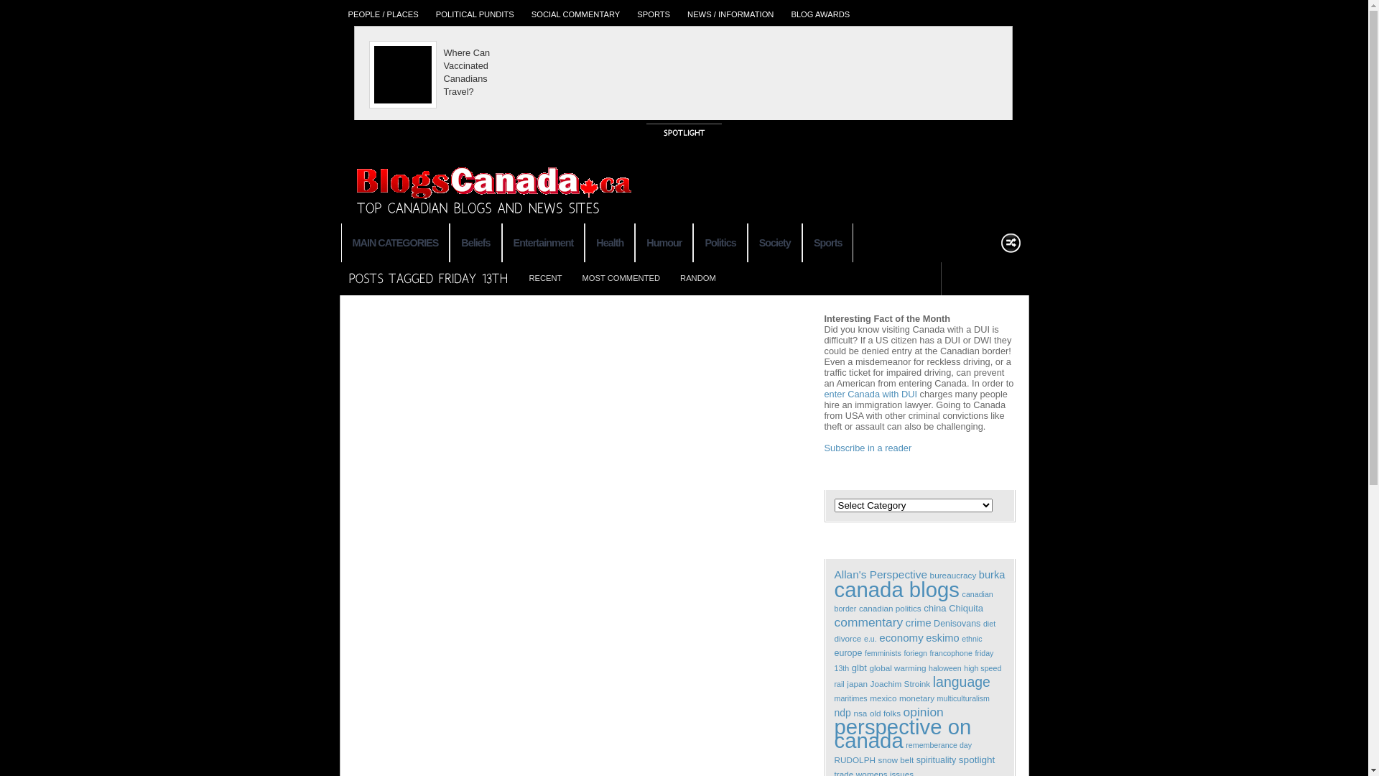 The width and height of the screenshot is (1379, 776). I want to click on monetary, so click(916, 698).